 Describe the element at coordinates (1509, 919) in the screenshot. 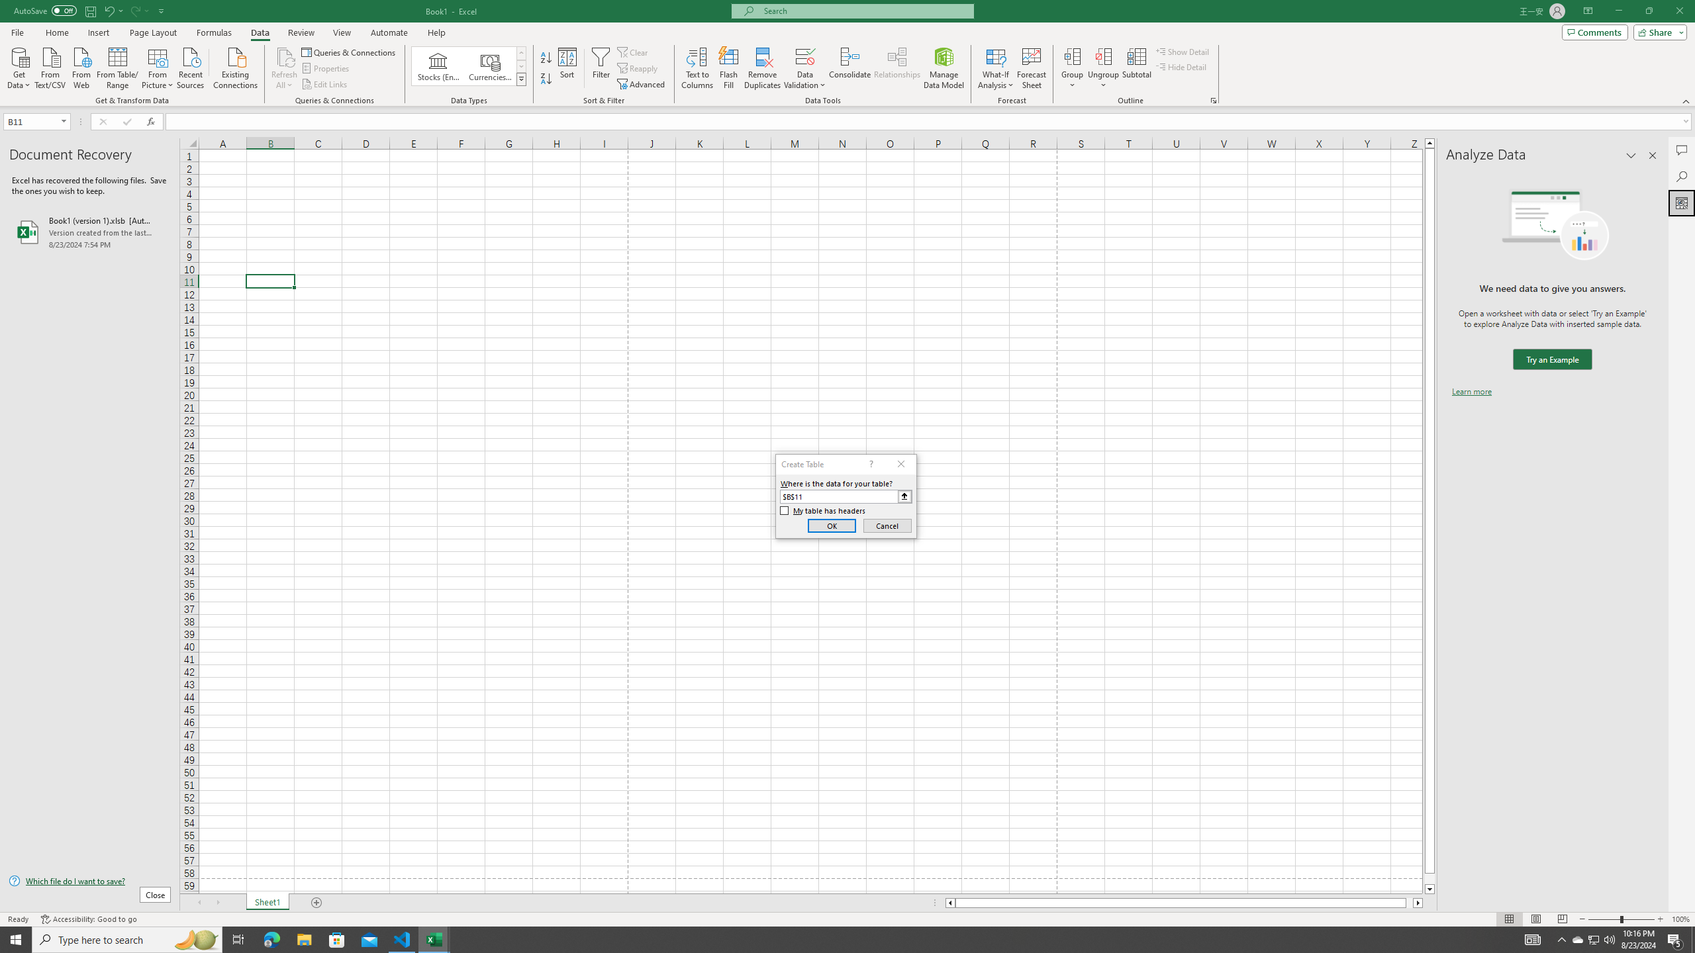

I see `Normal` at that location.